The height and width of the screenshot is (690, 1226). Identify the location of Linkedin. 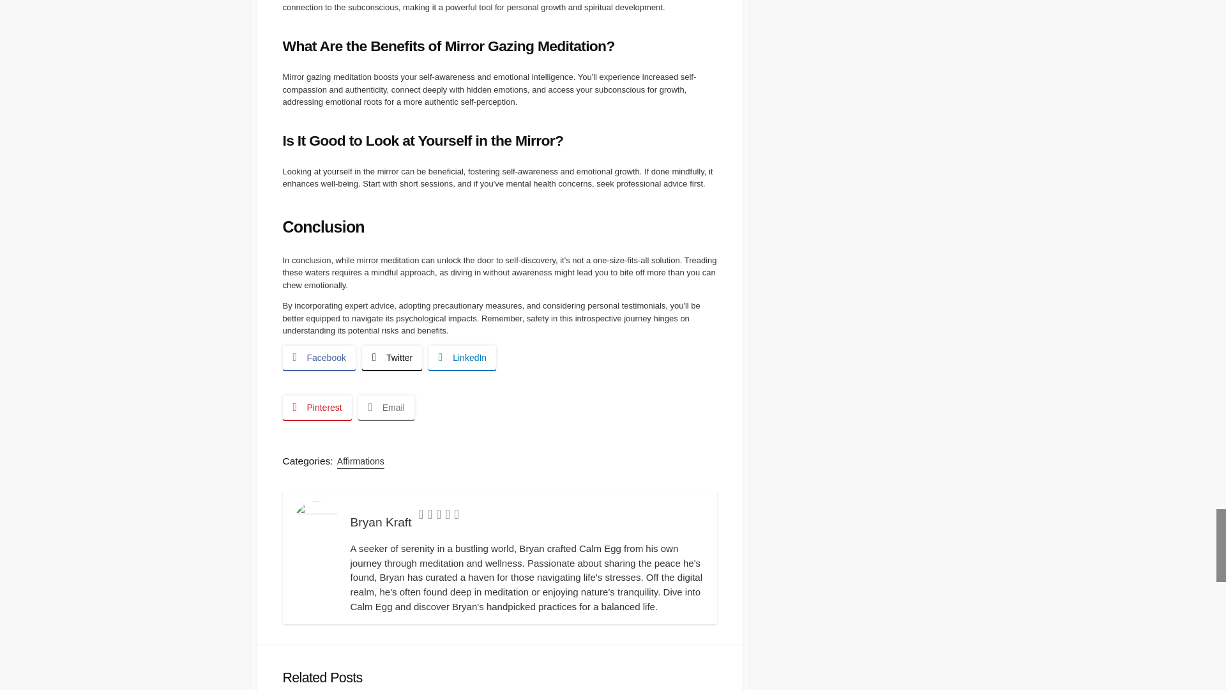
(439, 516).